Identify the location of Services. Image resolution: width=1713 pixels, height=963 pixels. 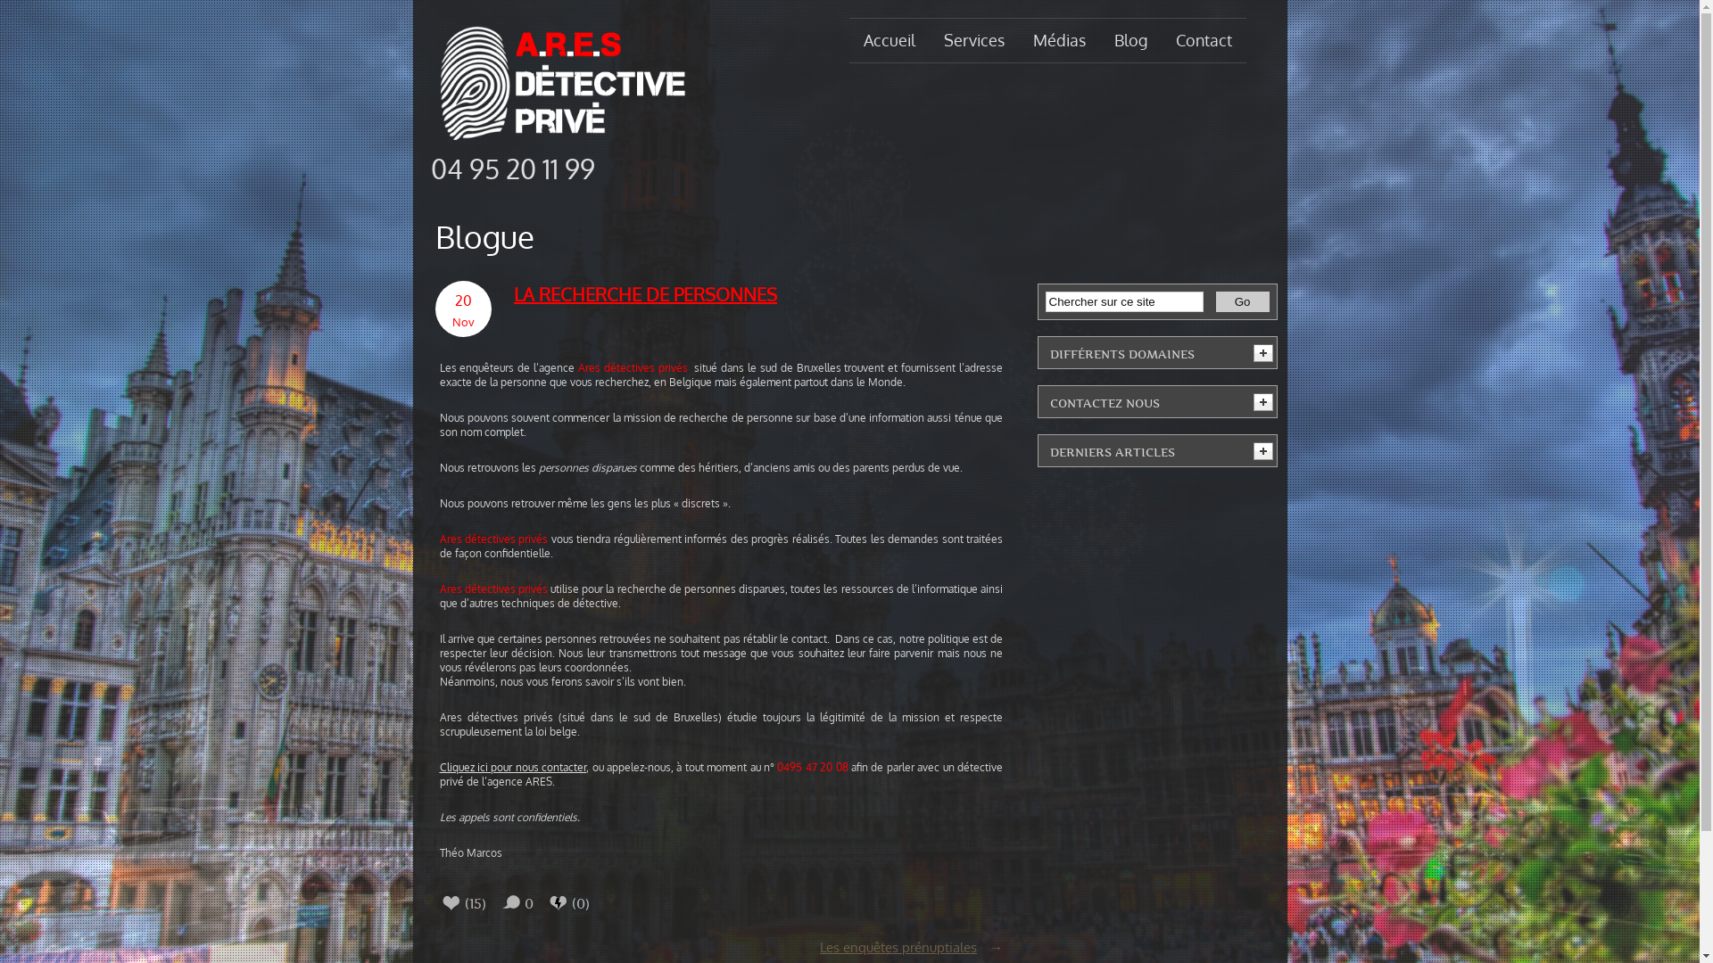
(974, 41).